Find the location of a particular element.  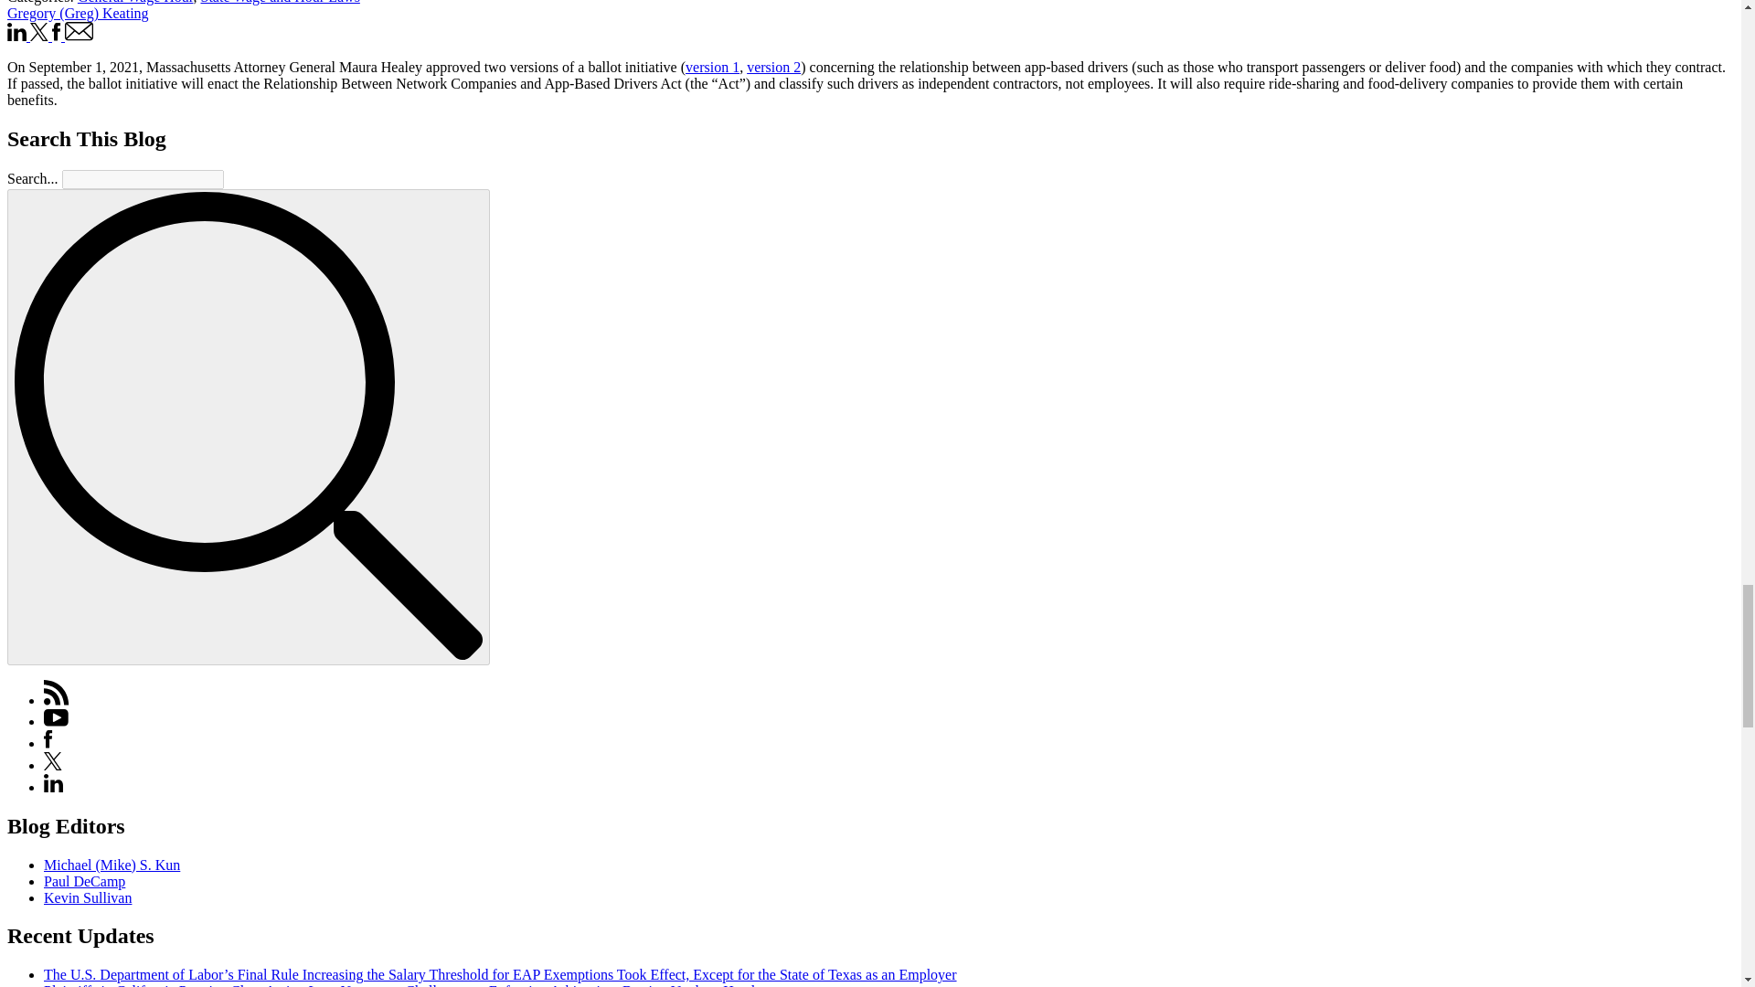

Youtube is located at coordinates (56, 721).